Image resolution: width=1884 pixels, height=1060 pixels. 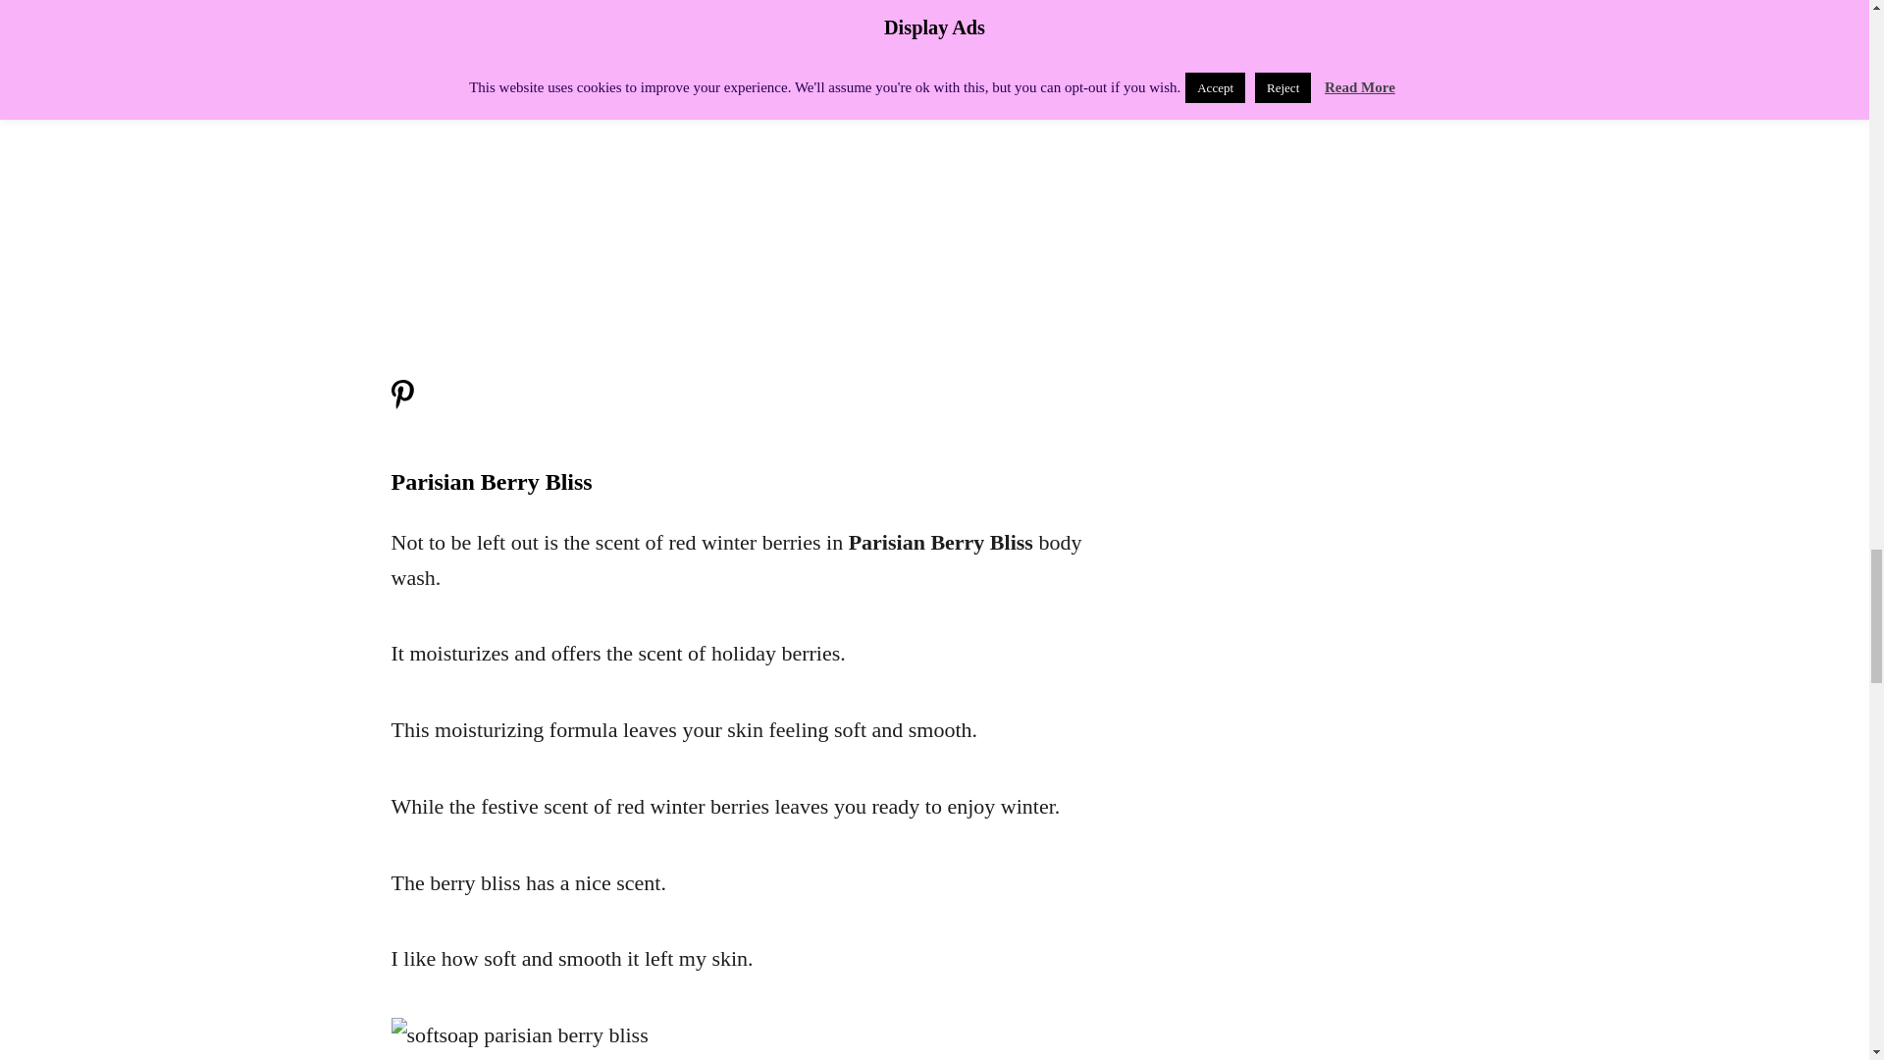 I want to click on softsoap venetian vanilla spice, so click(x=685, y=189).